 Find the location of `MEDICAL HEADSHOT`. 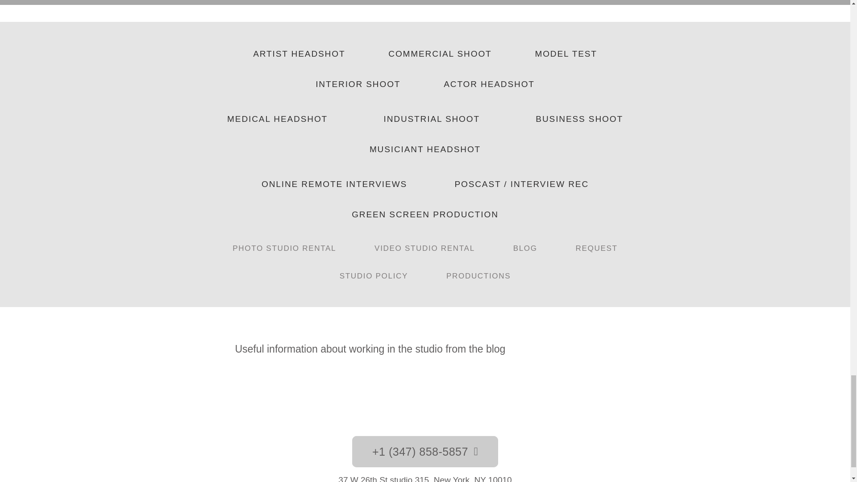

MEDICAL HEADSHOT is located at coordinates (277, 119).